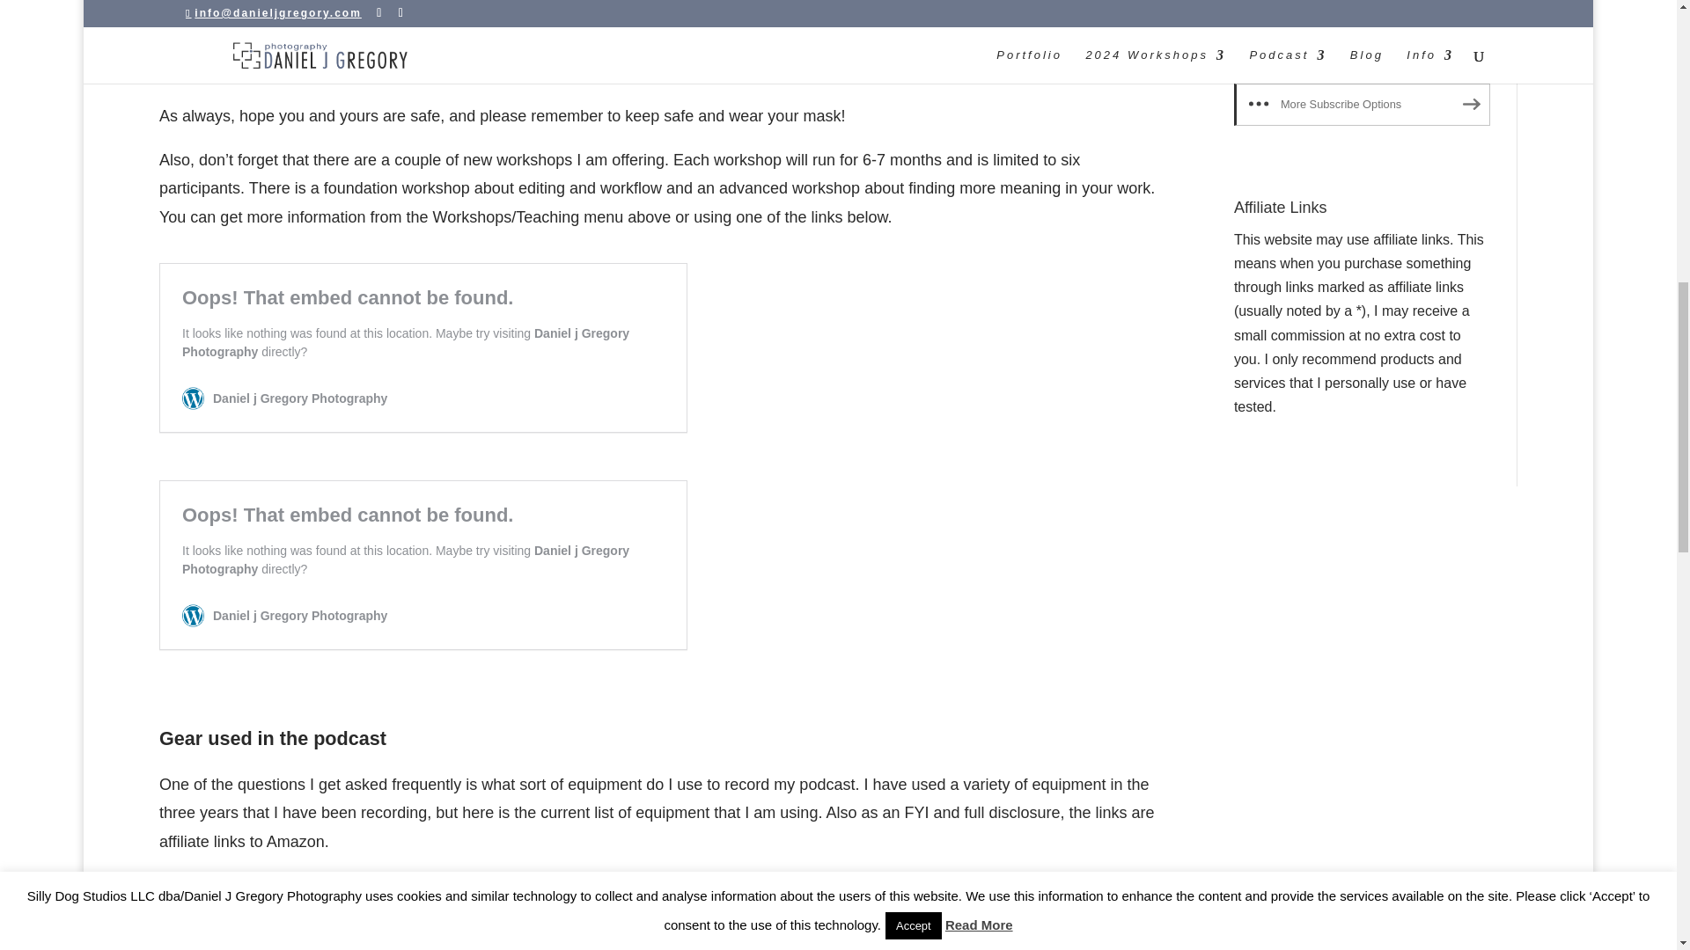 The width and height of the screenshot is (1690, 950). What do you see at coordinates (1362, 10) in the screenshot?
I see `Subscribe on Android` at bounding box center [1362, 10].